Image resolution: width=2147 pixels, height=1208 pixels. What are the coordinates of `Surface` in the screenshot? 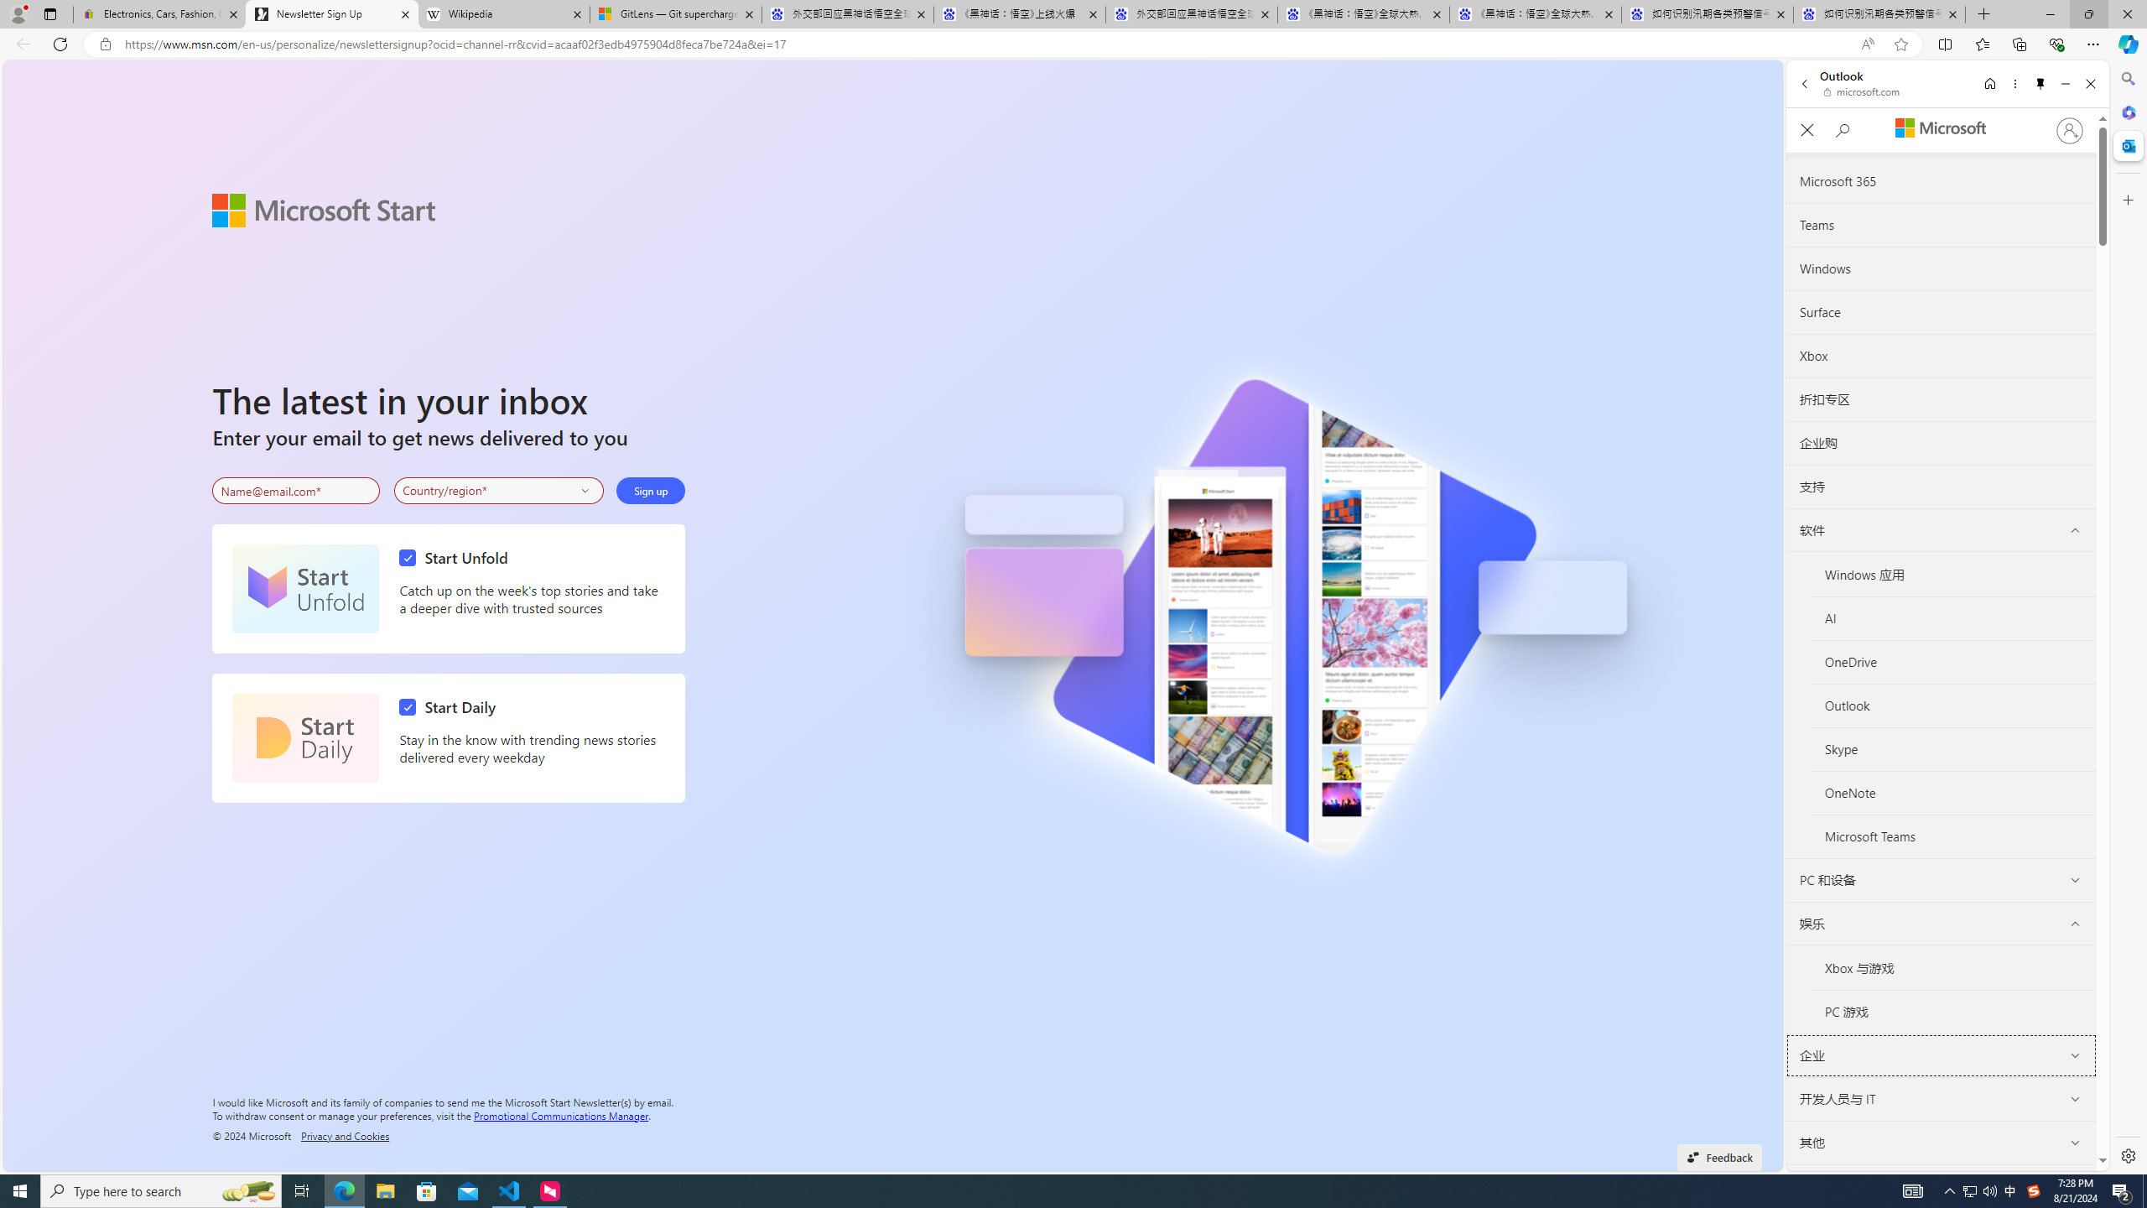 It's located at (1942, 312).